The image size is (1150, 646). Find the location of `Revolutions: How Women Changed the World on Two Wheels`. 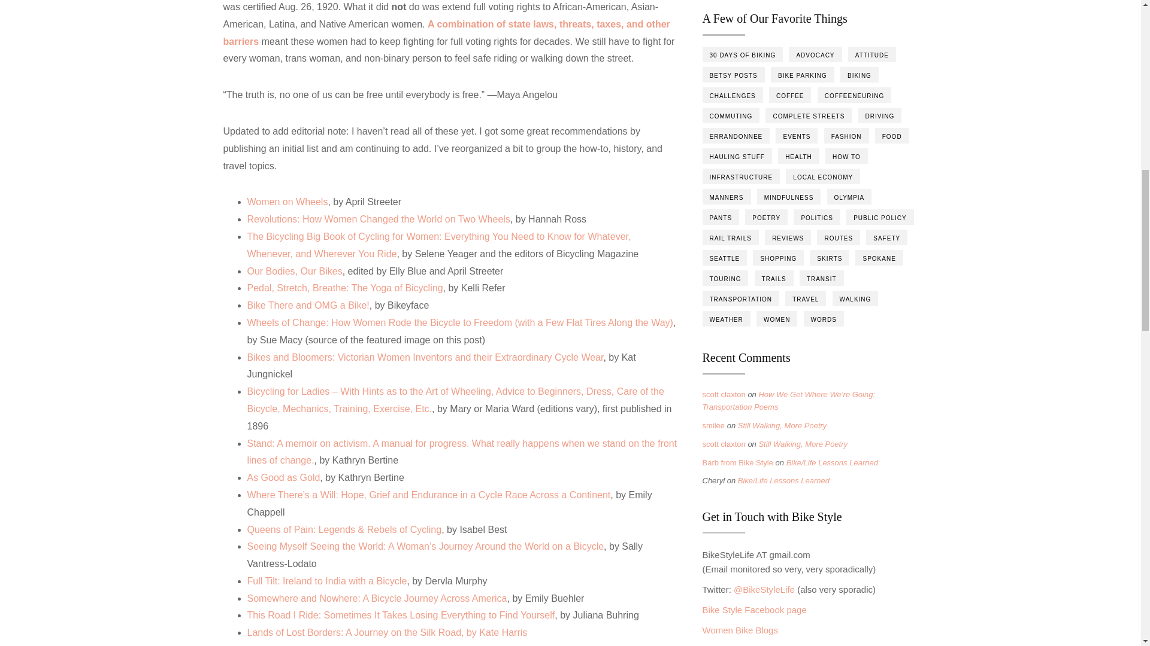

Revolutions: How Women Changed the World on Two Wheels is located at coordinates (378, 219).